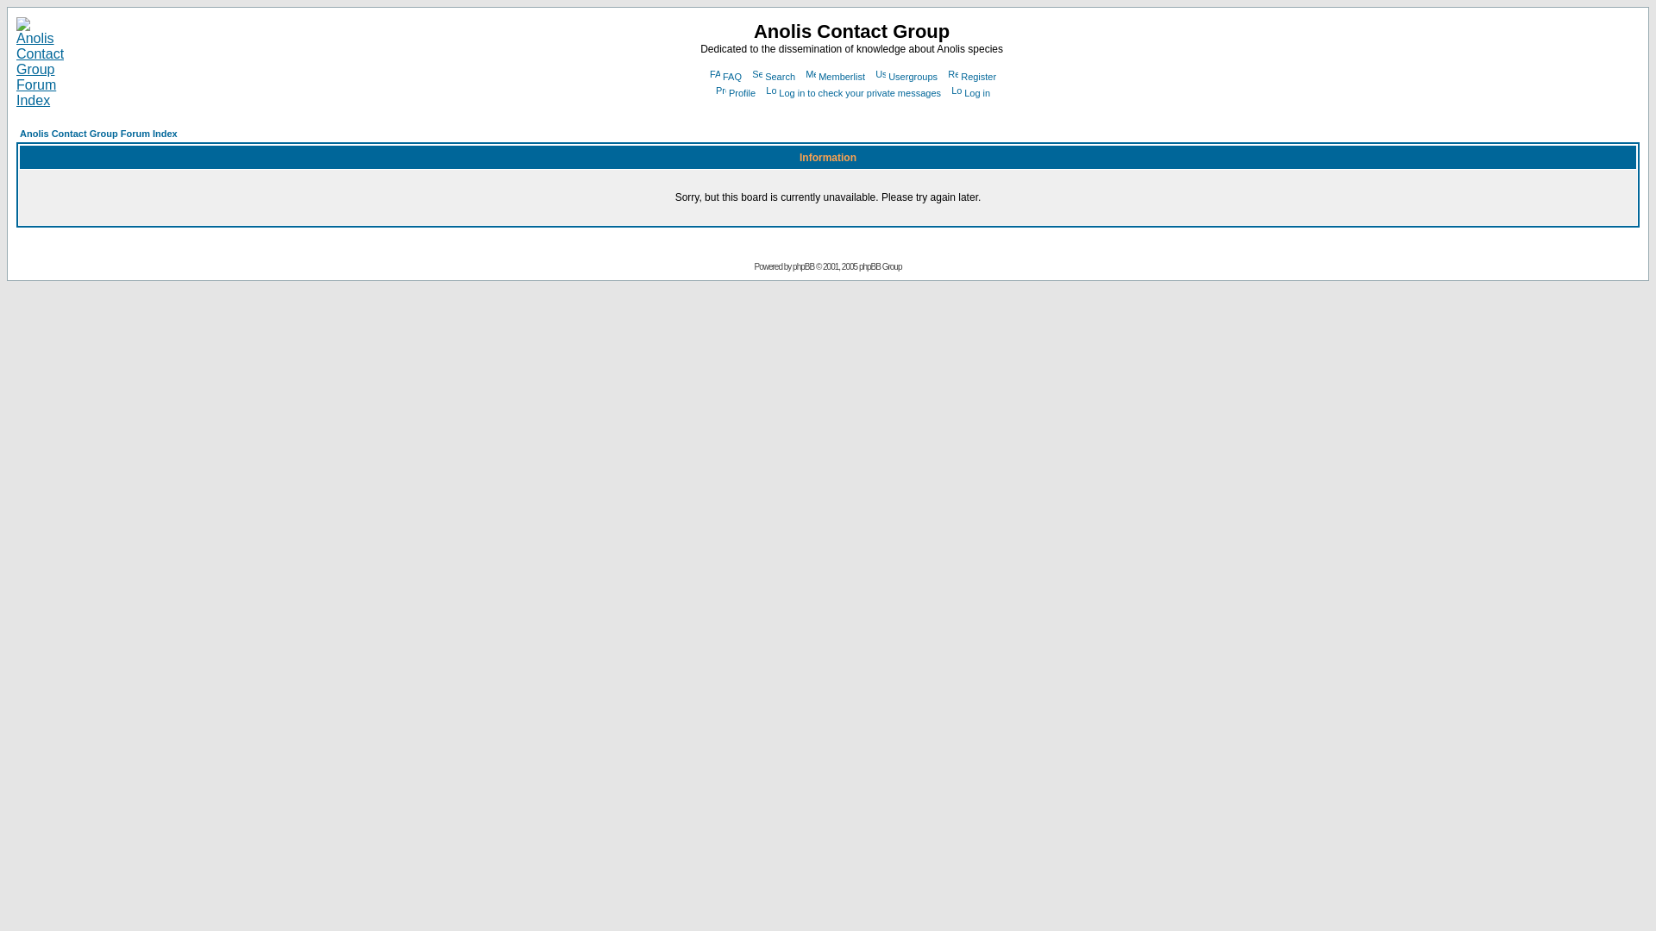 This screenshot has height=931, width=1656. I want to click on Anolis Contact Group Forum Index, so click(98, 133).